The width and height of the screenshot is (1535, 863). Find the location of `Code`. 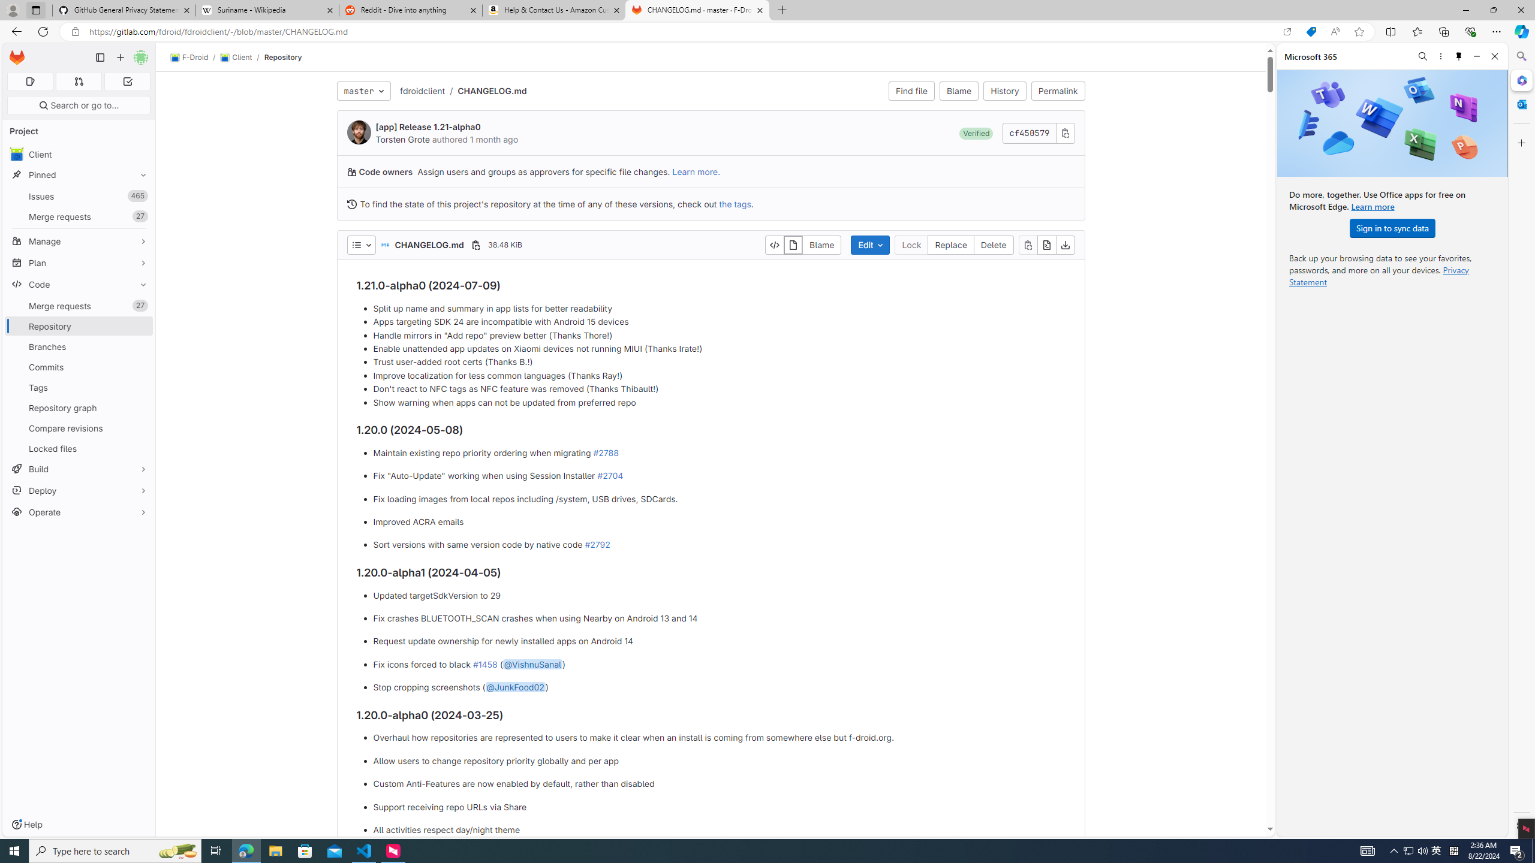

Code is located at coordinates (79, 284).